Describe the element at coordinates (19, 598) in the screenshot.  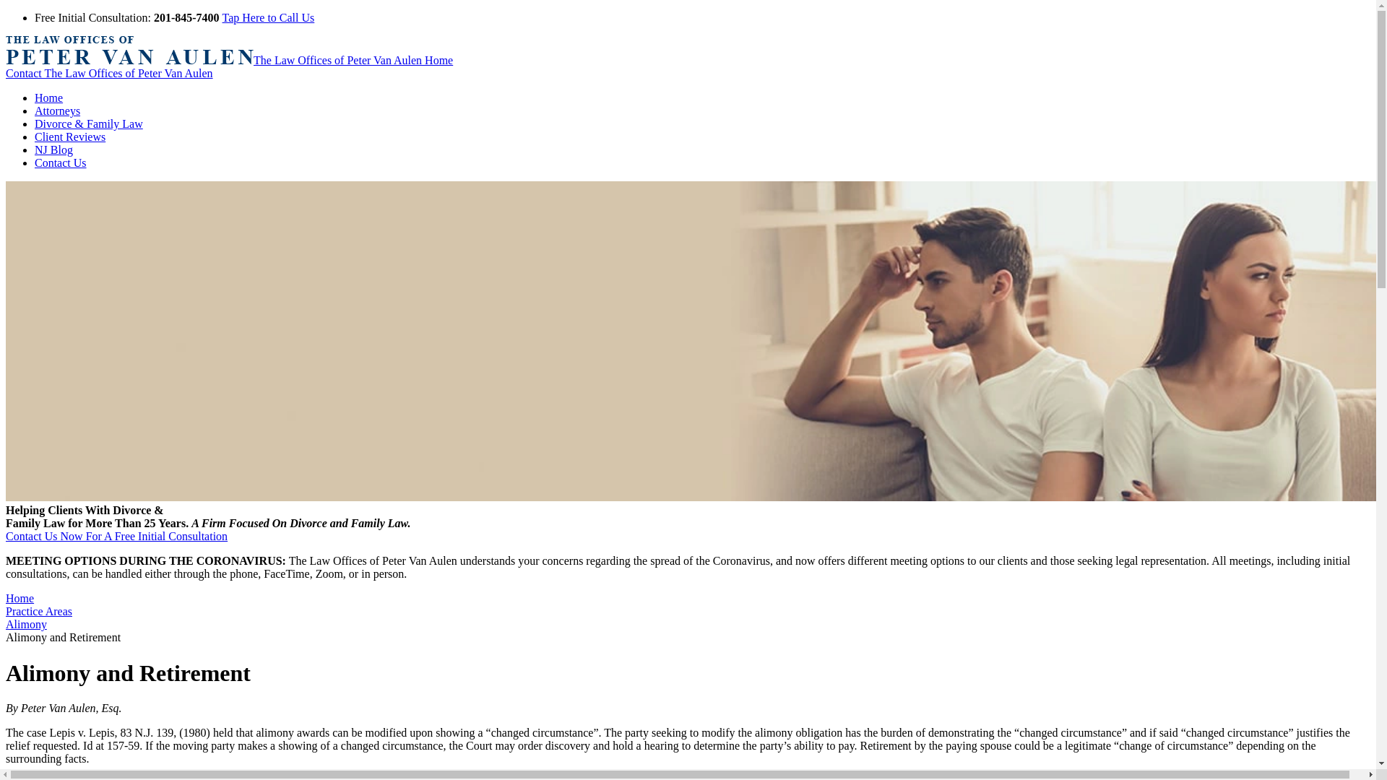
I see `Home` at that location.